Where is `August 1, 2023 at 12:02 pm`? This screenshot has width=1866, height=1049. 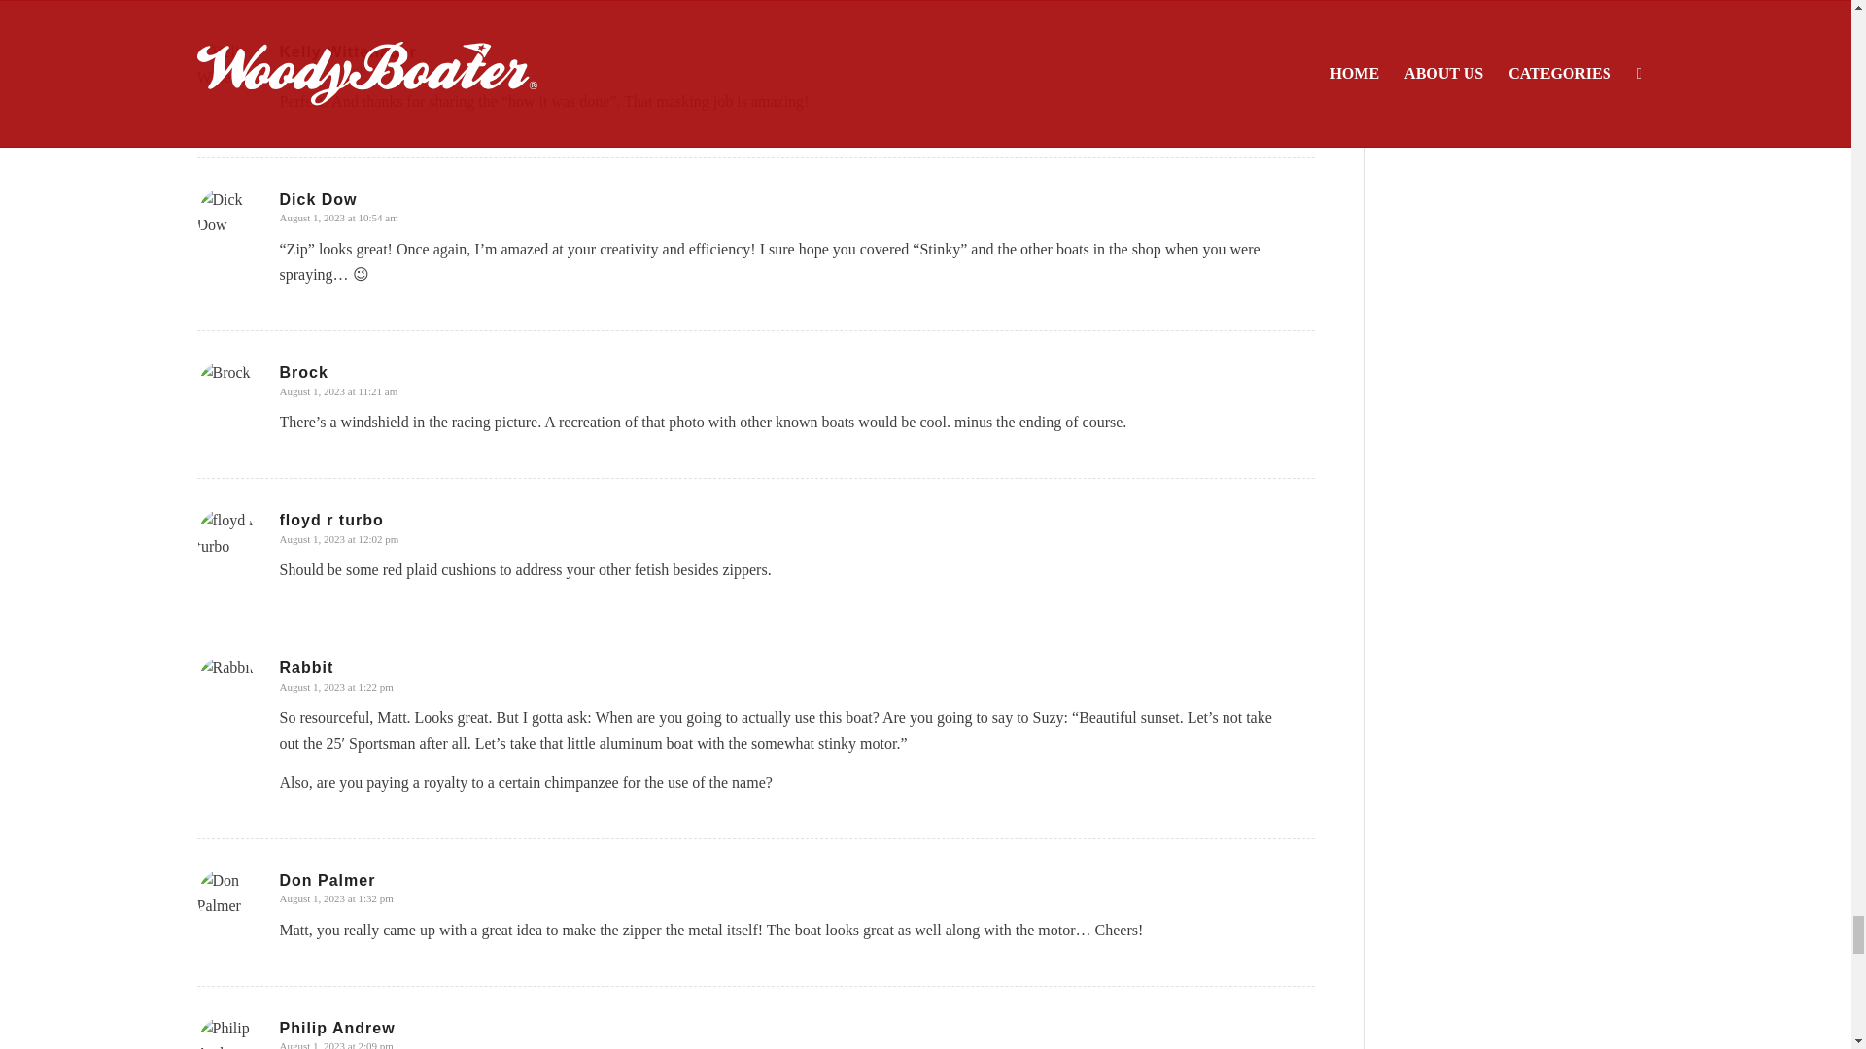 August 1, 2023 at 12:02 pm is located at coordinates (339, 538).